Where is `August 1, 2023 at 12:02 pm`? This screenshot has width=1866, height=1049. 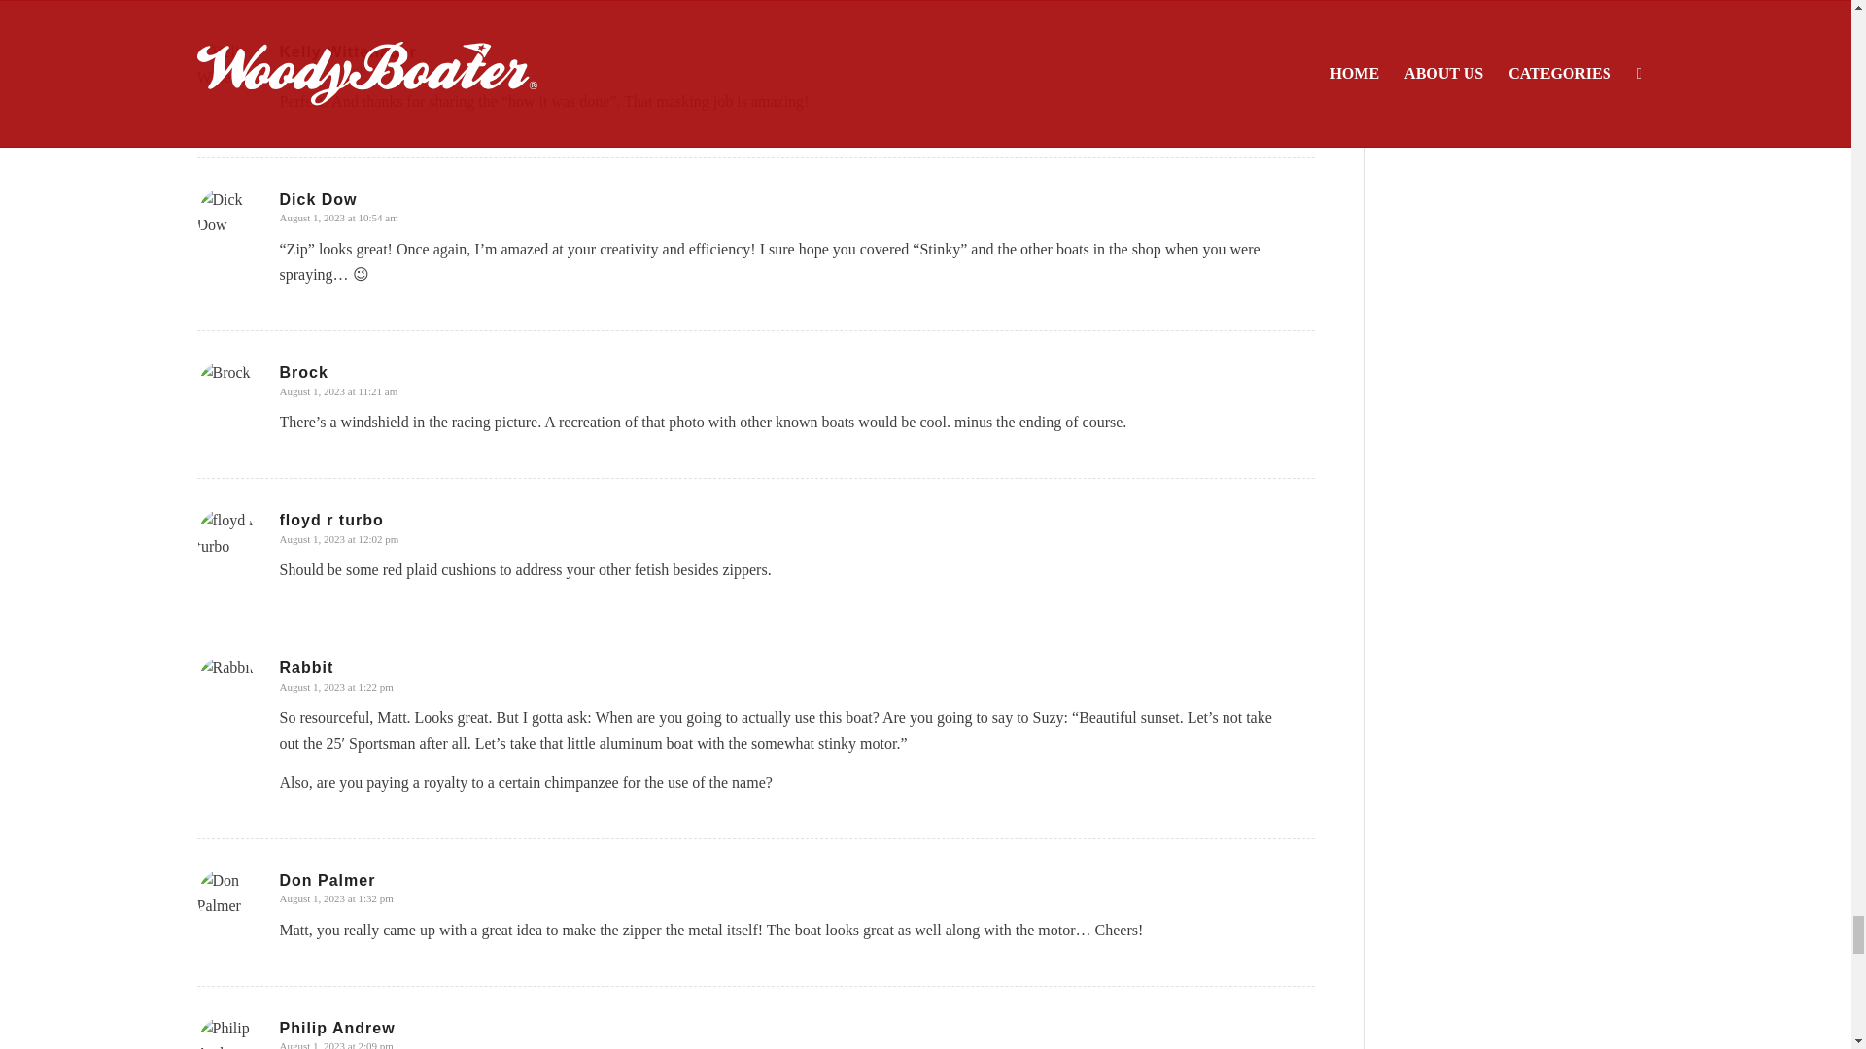 August 1, 2023 at 12:02 pm is located at coordinates (339, 538).